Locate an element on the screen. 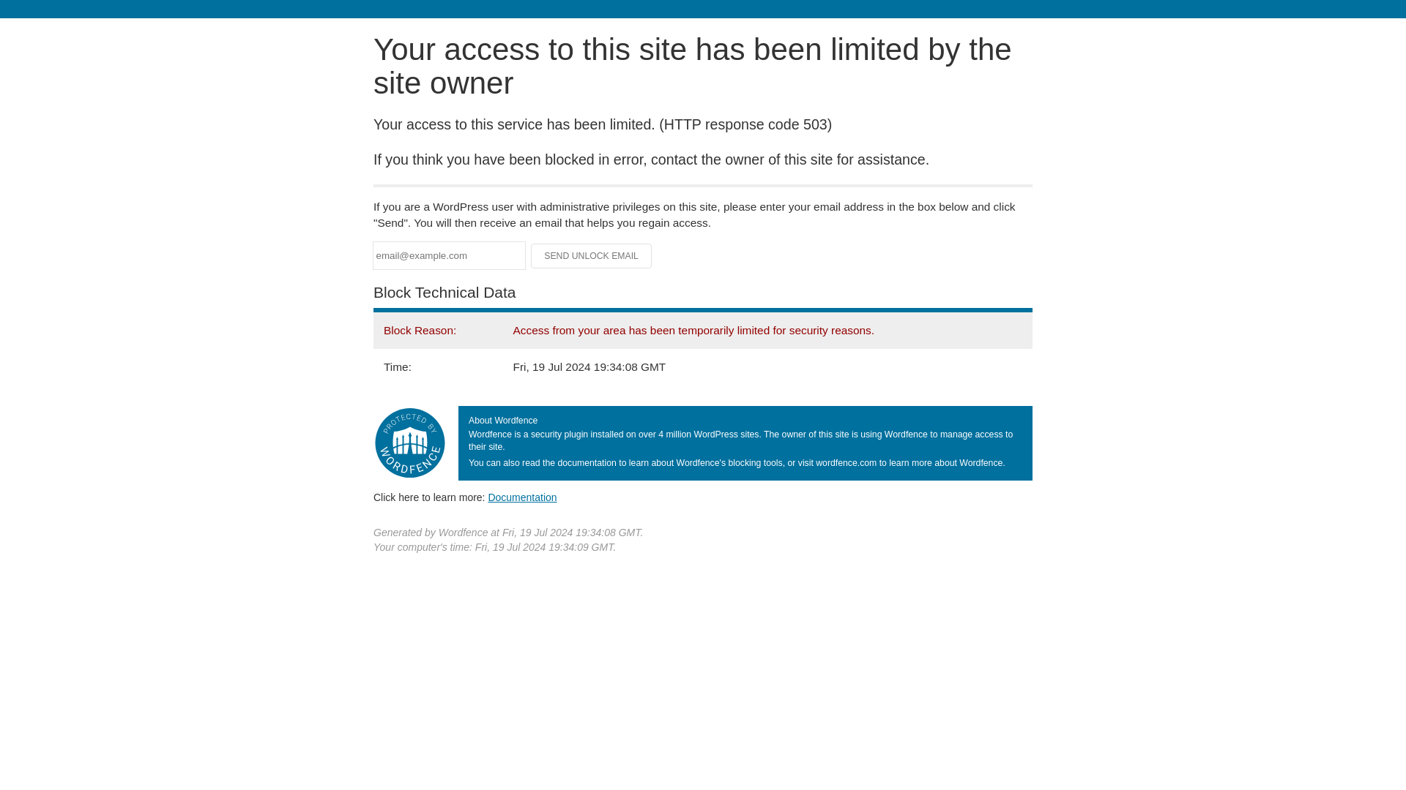 This screenshot has width=1406, height=790. Documentation is located at coordinates (522, 497).